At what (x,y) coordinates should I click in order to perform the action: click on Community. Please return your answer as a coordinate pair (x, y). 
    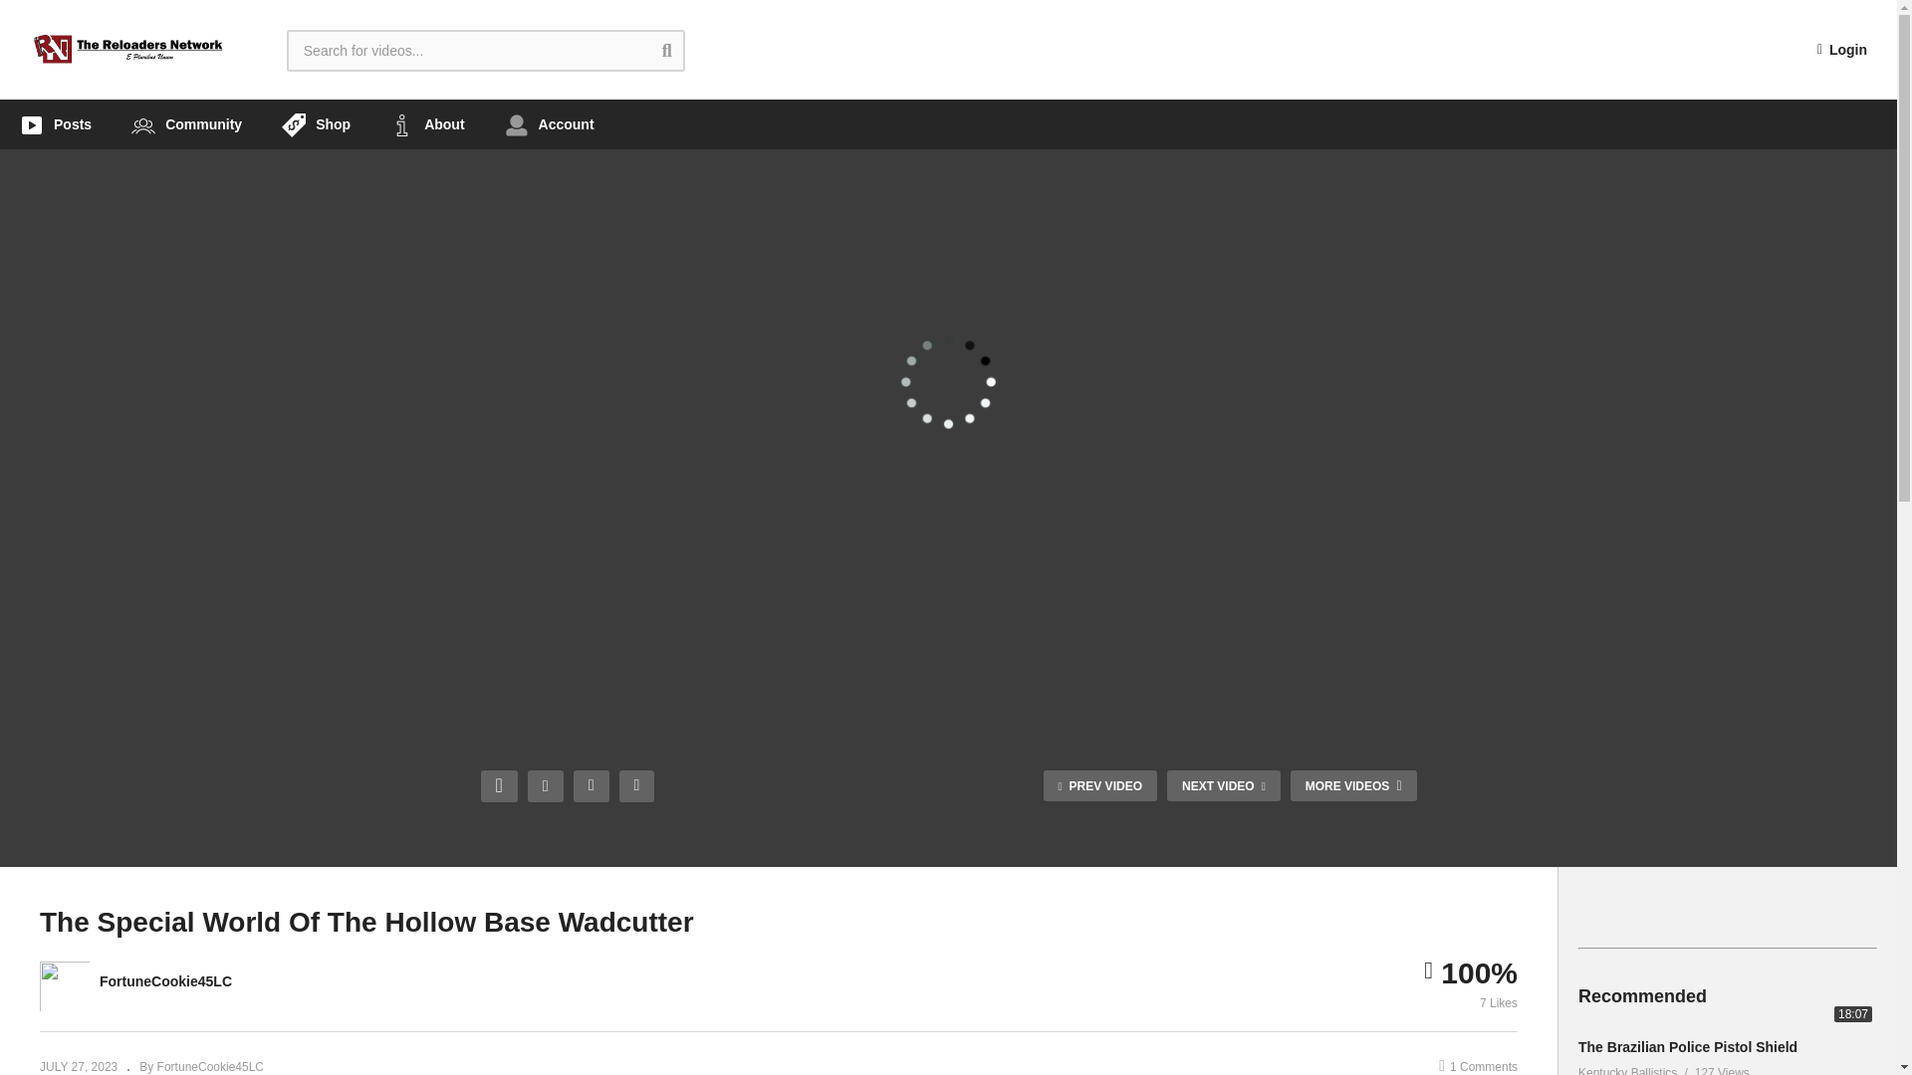
    Looking at the image, I should click on (186, 124).